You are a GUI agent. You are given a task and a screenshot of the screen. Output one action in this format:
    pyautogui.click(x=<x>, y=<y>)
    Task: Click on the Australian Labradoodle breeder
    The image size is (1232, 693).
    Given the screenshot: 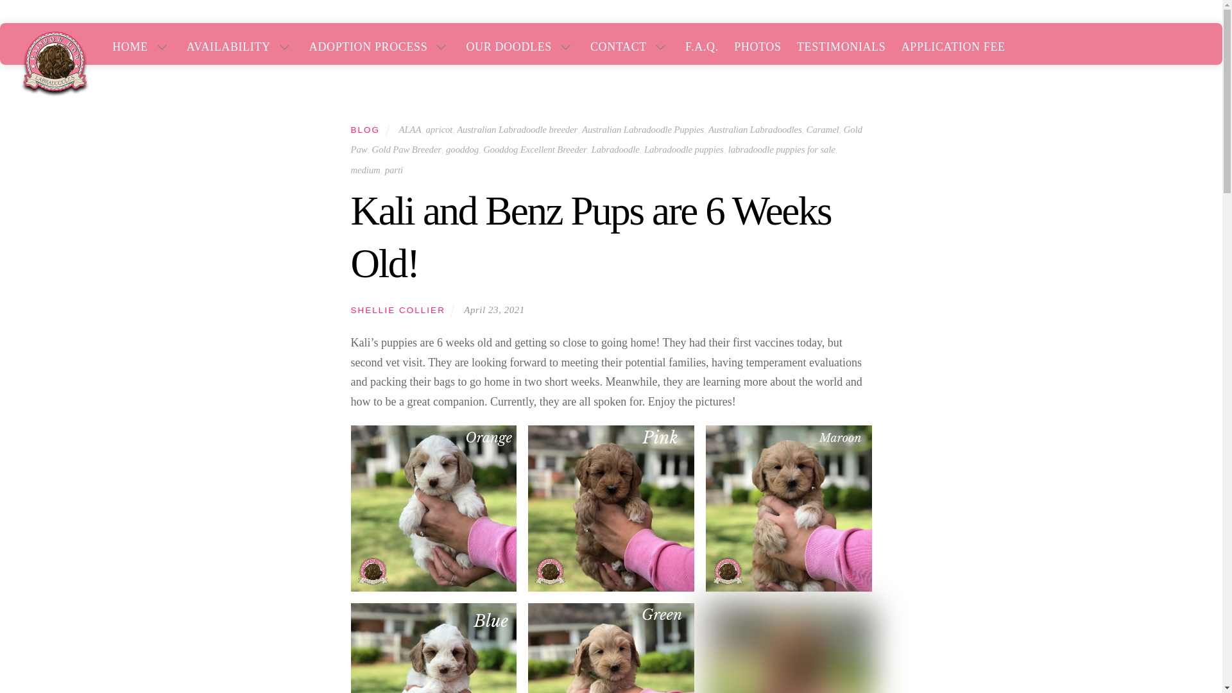 What is the action you would take?
    pyautogui.click(x=517, y=130)
    